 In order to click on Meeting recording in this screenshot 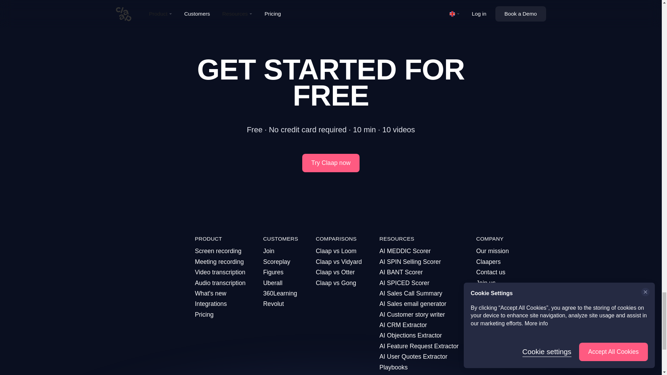, I will do `click(220, 261)`.